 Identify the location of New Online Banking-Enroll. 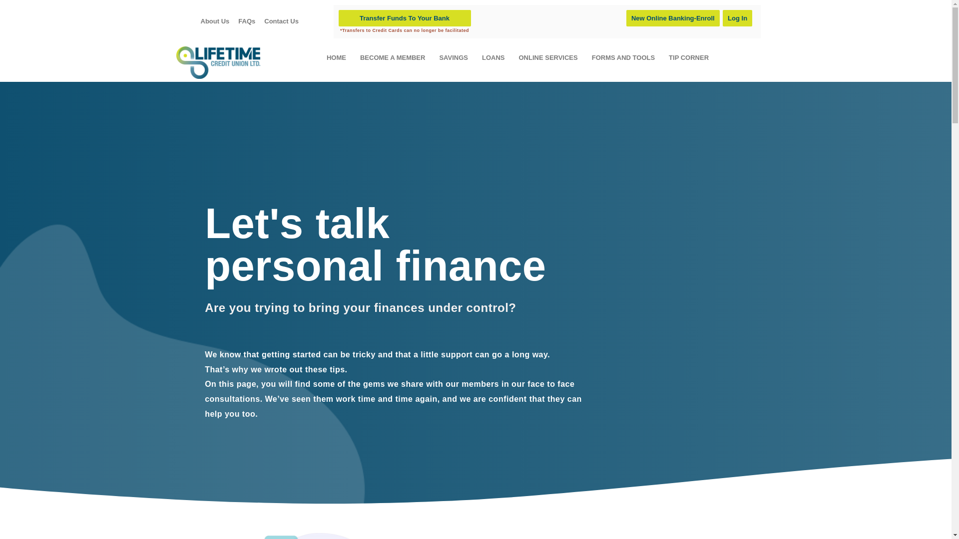
(673, 18).